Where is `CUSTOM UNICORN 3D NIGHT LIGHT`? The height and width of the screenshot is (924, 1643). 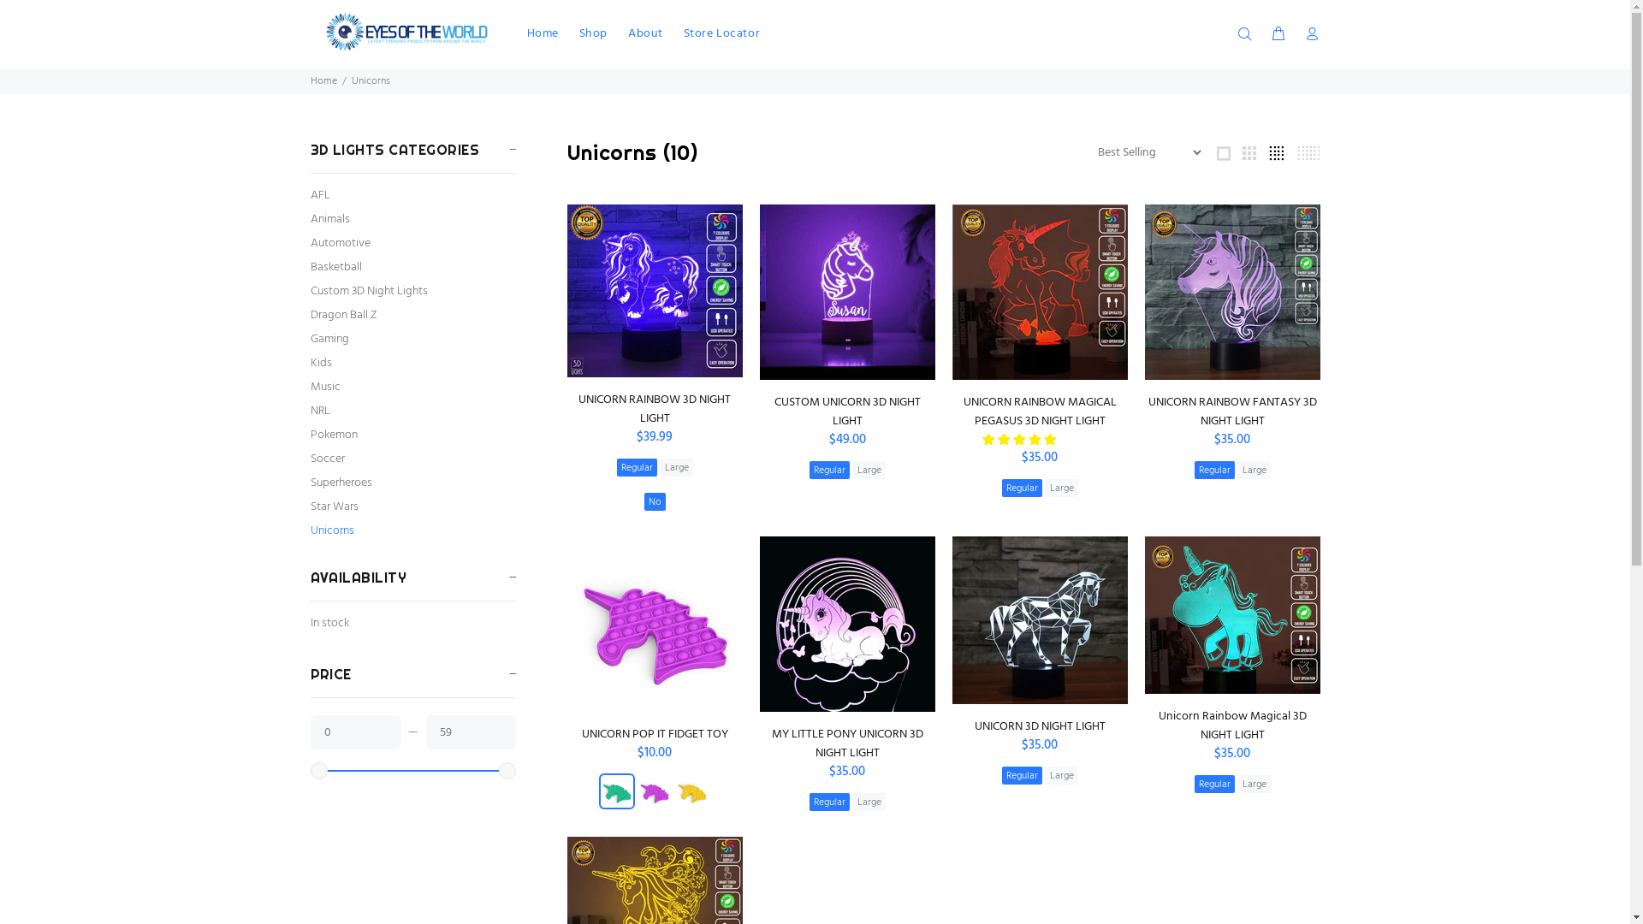
CUSTOM UNICORN 3D NIGHT LIGHT is located at coordinates (847, 412).